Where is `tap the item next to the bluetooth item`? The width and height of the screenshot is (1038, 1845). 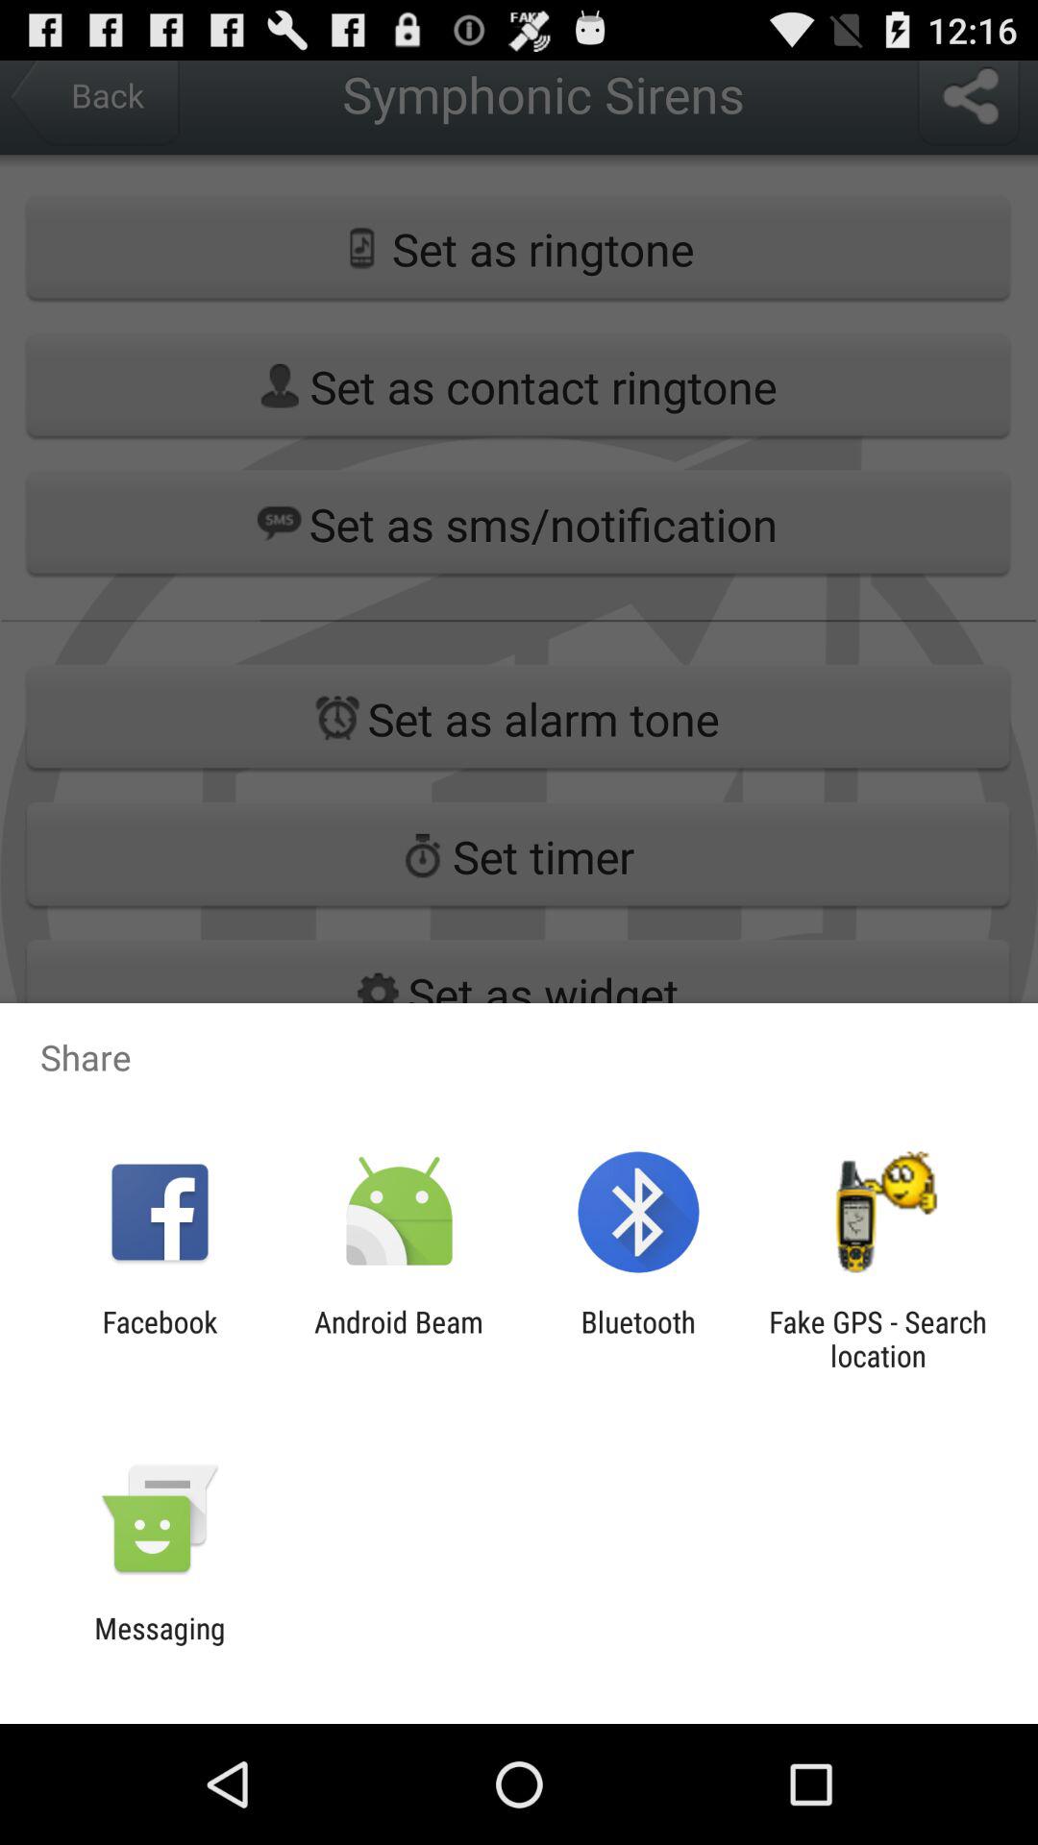 tap the item next to the bluetooth item is located at coordinates (877, 1339).